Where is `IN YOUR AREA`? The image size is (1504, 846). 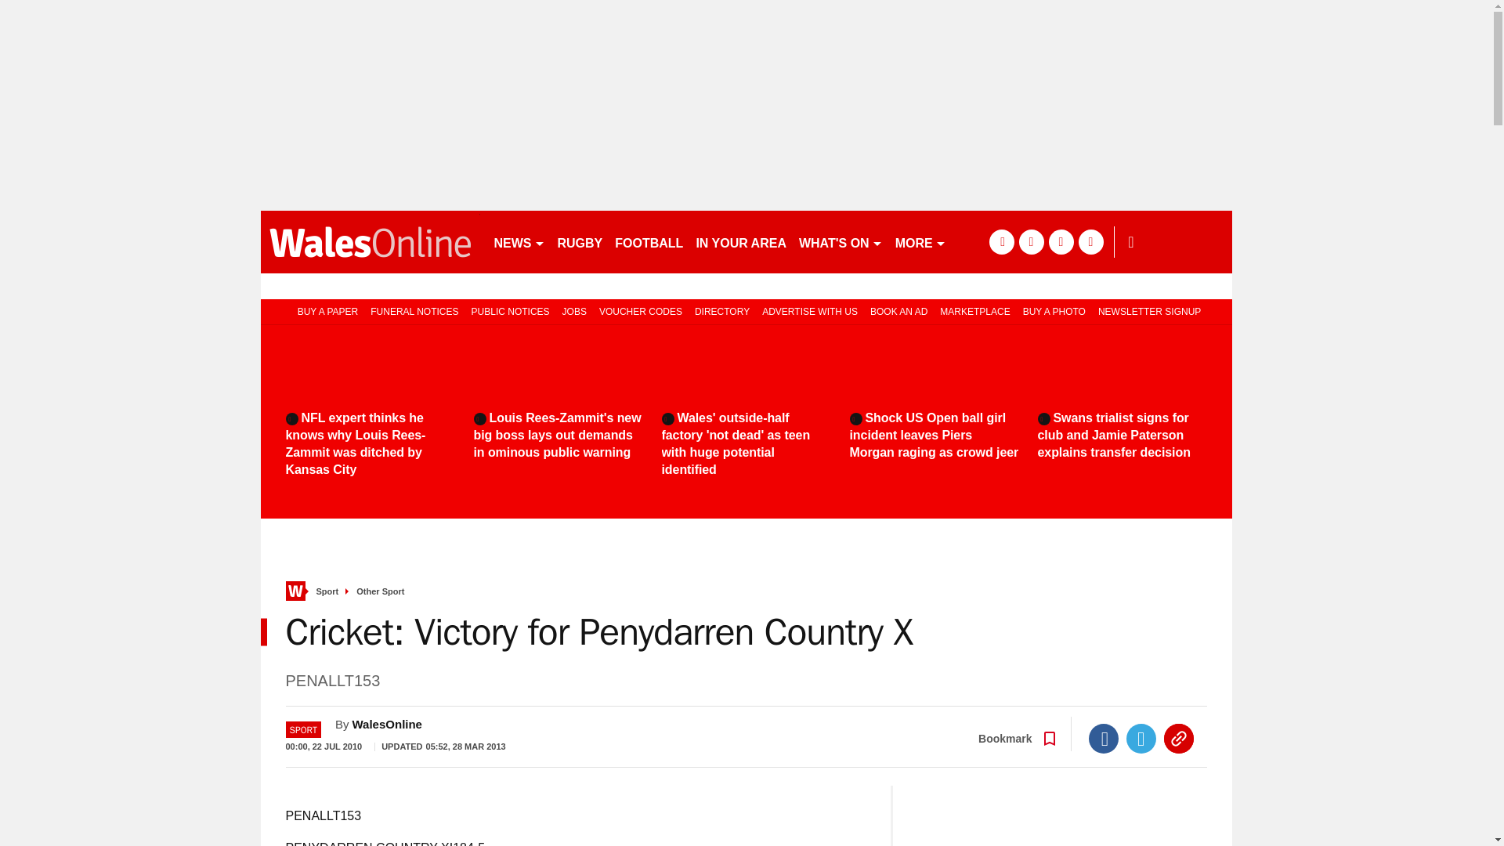 IN YOUR AREA is located at coordinates (740, 241).